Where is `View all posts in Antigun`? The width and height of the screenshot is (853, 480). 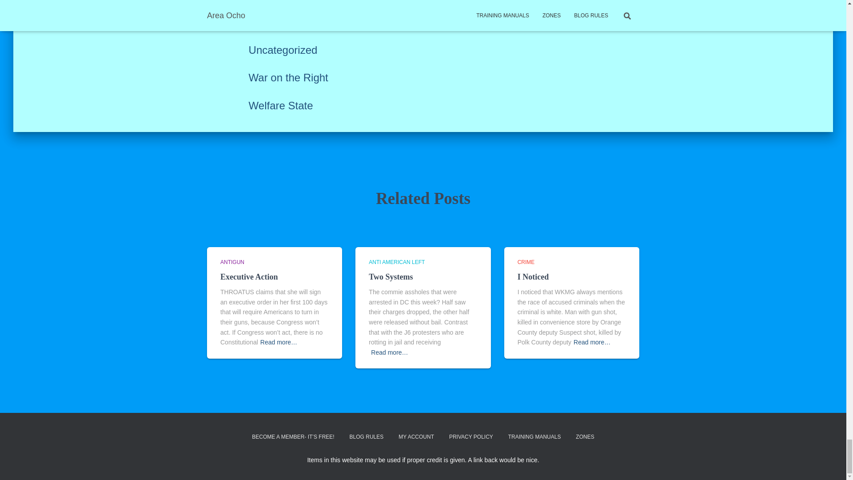
View all posts in Antigun is located at coordinates (232, 262).